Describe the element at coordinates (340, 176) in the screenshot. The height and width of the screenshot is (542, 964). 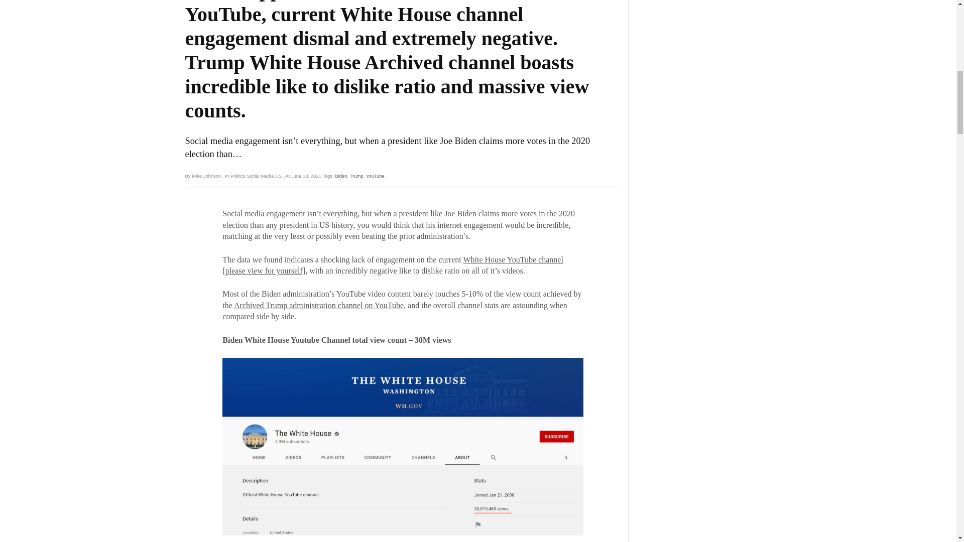
I see `Biden` at that location.